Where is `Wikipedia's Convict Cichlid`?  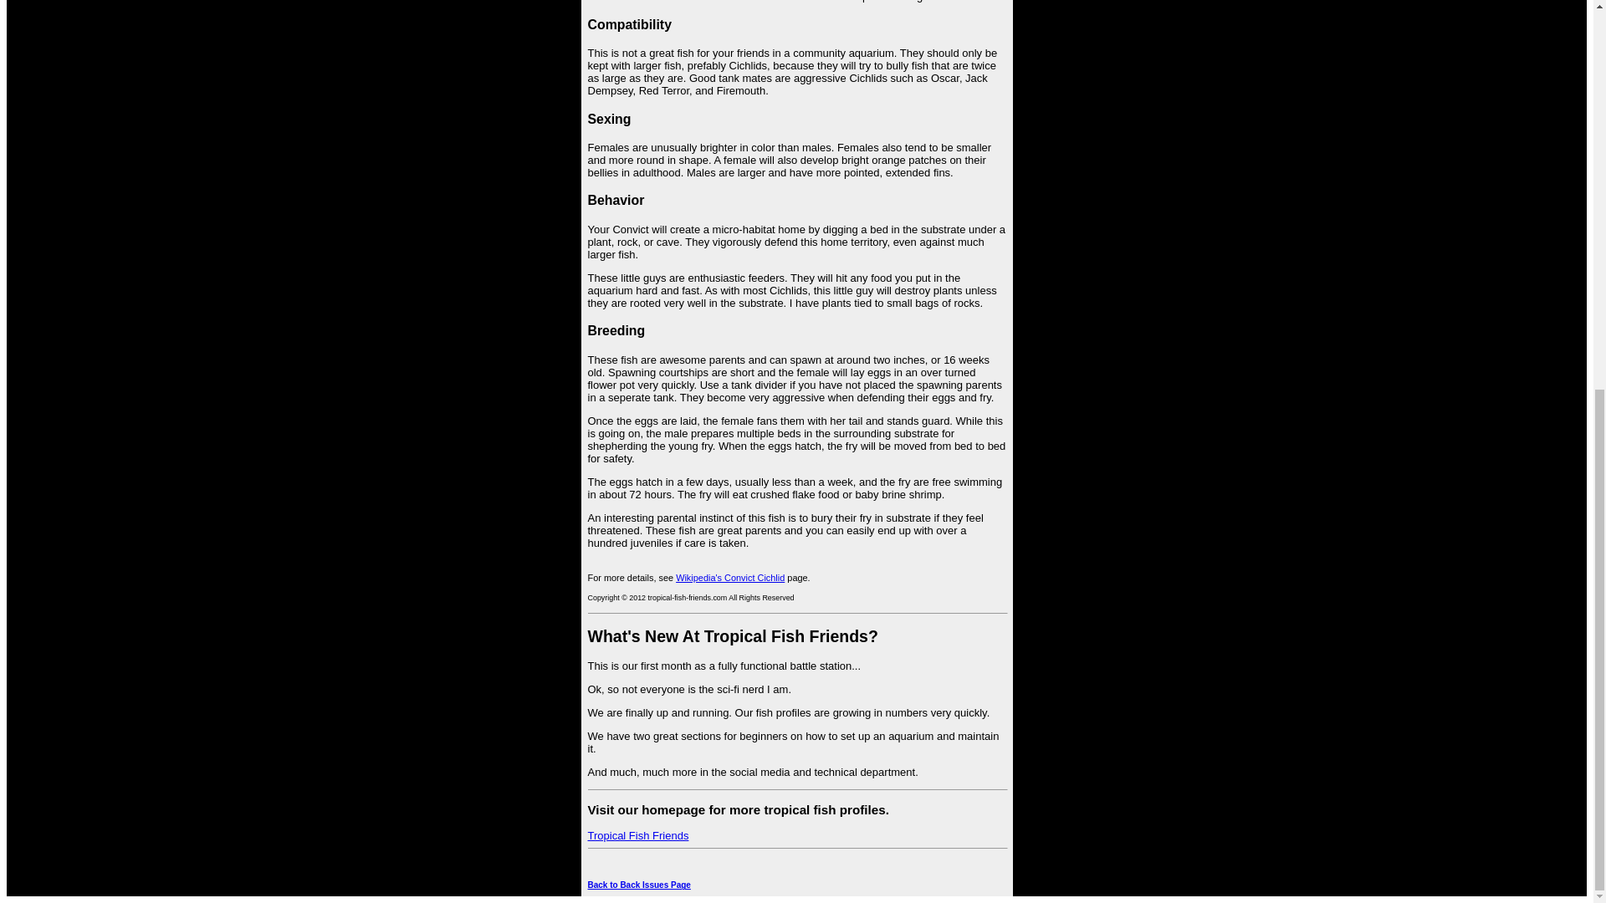
Wikipedia's Convict Cichlid is located at coordinates (730, 577).